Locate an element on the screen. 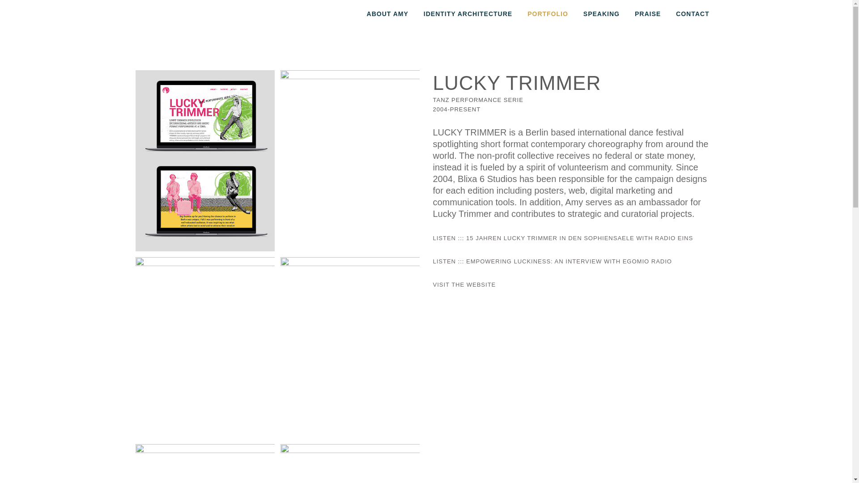 This screenshot has width=859, height=483. IDENTITY ARCHITECTURE is located at coordinates (468, 13).